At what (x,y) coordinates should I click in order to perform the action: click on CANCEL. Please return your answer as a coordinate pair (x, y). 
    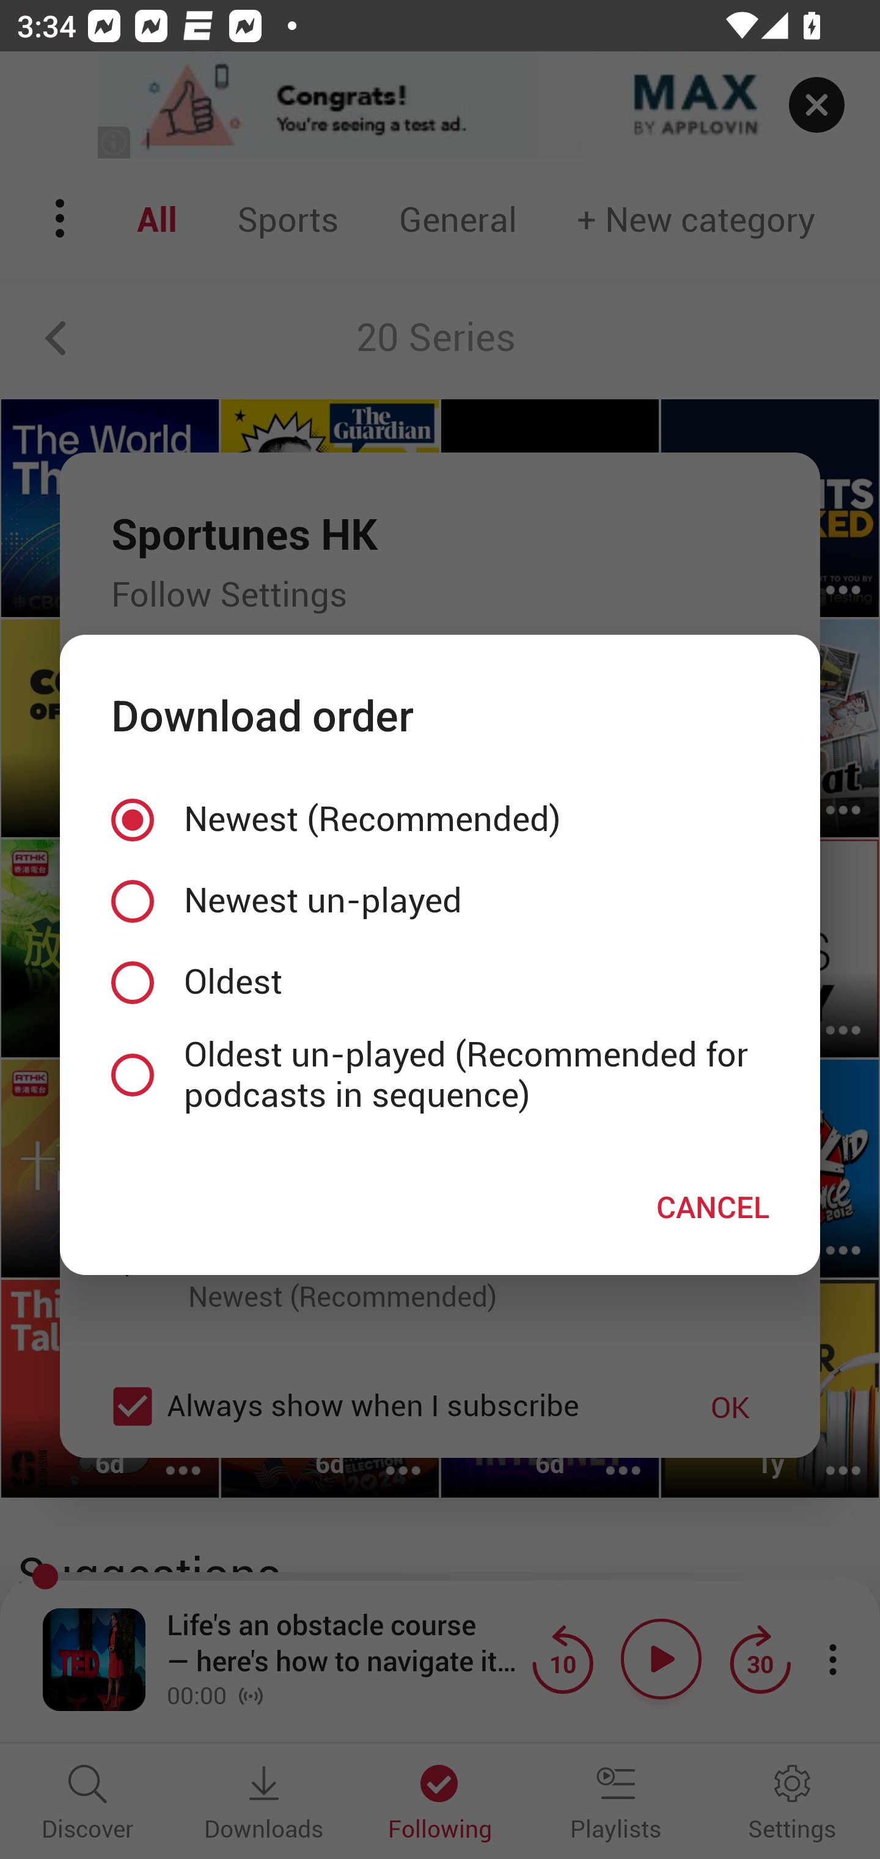
    Looking at the image, I should click on (713, 1206).